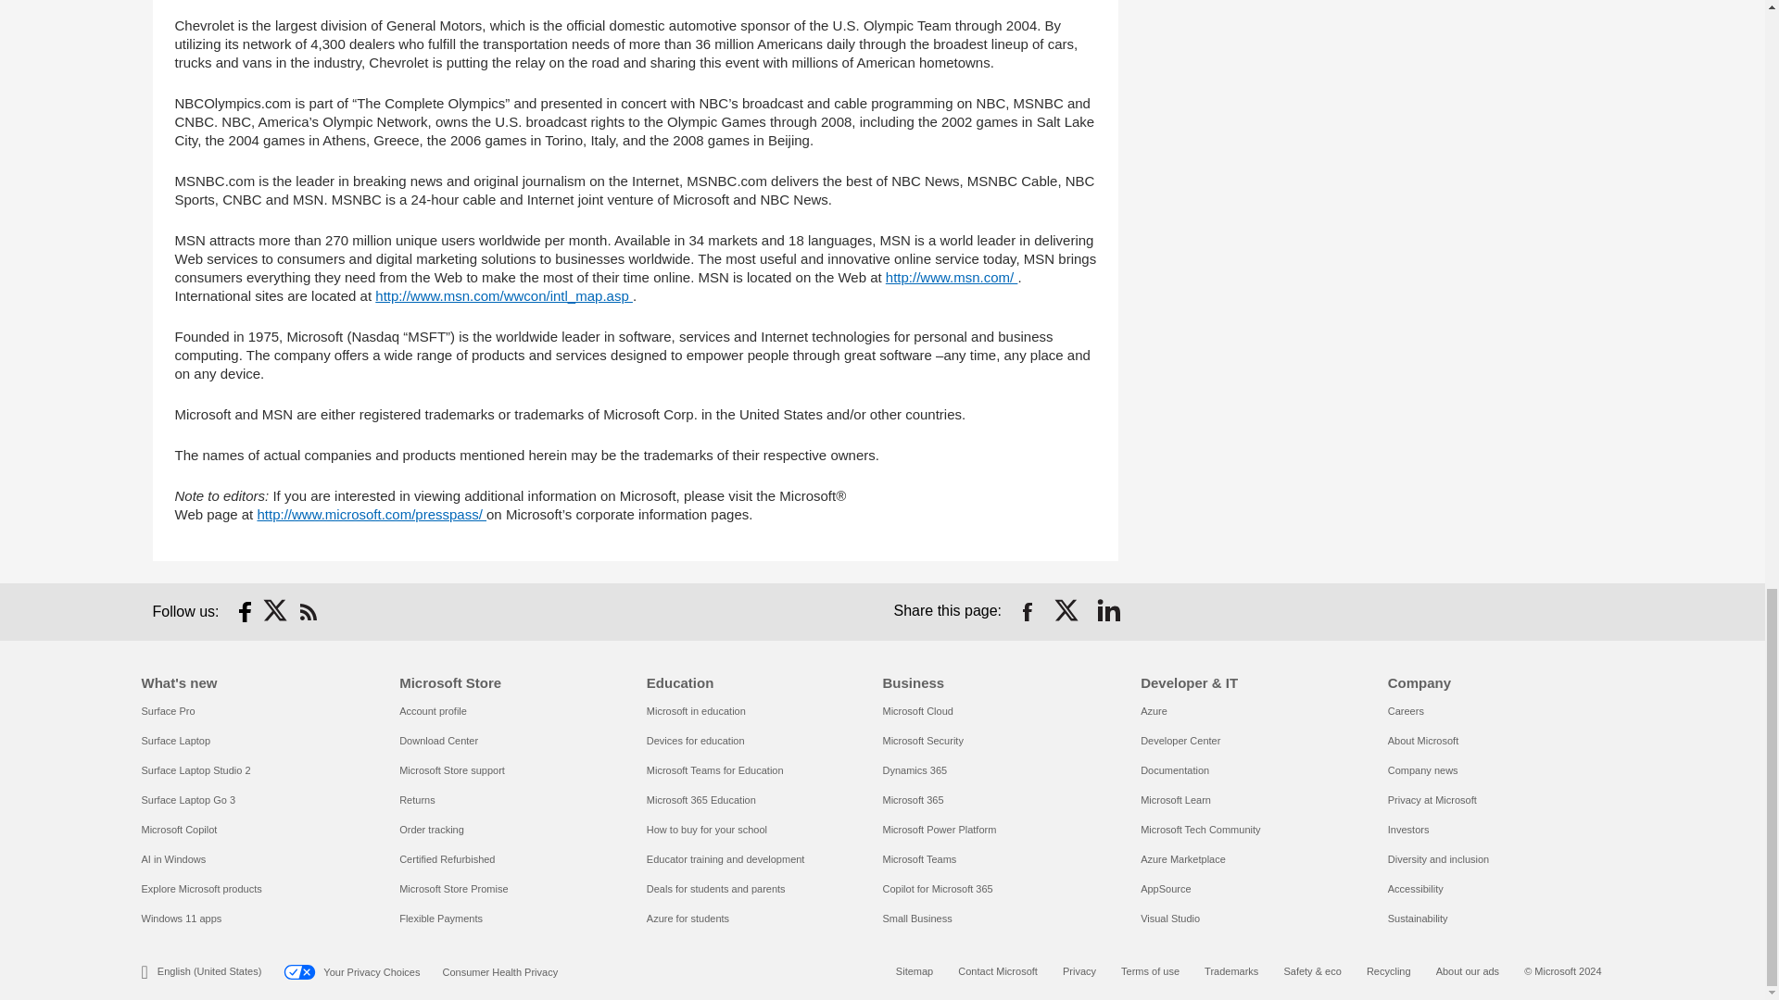 This screenshot has width=1779, height=1000. Describe the element at coordinates (245, 611) in the screenshot. I see `Follow on Facebook` at that location.